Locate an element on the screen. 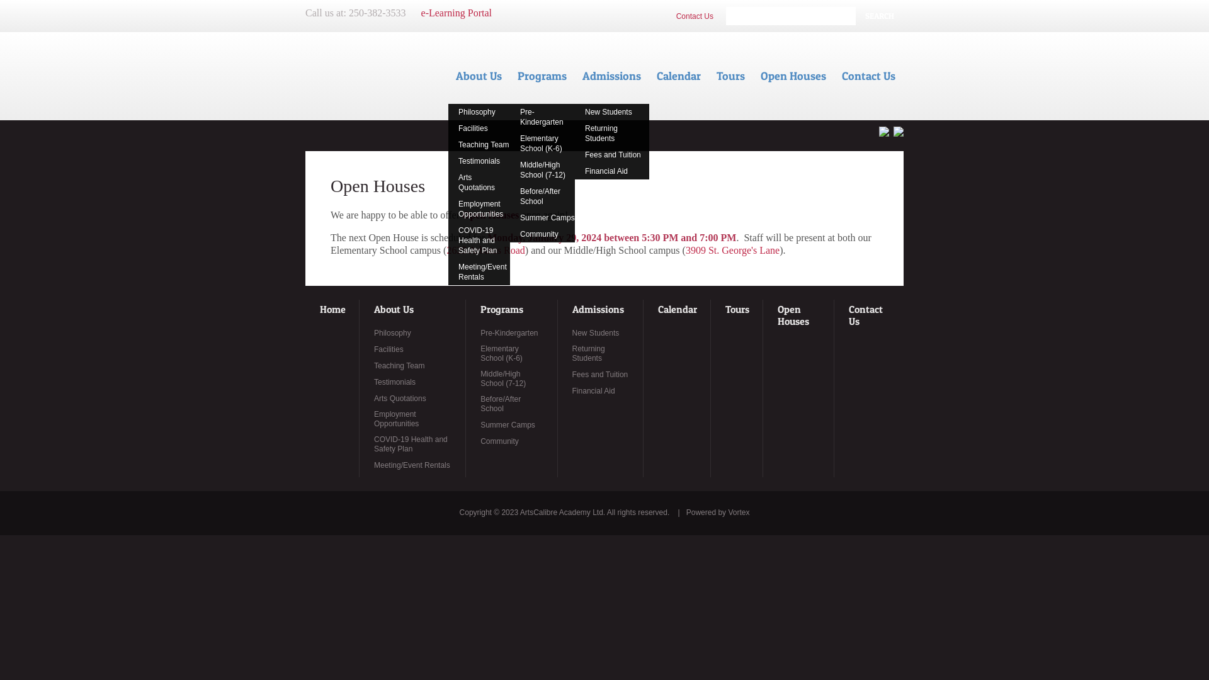 Image resolution: width=1209 pixels, height=680 pixels. Middle/High School (7-12) is located at coordinates (512, 379).